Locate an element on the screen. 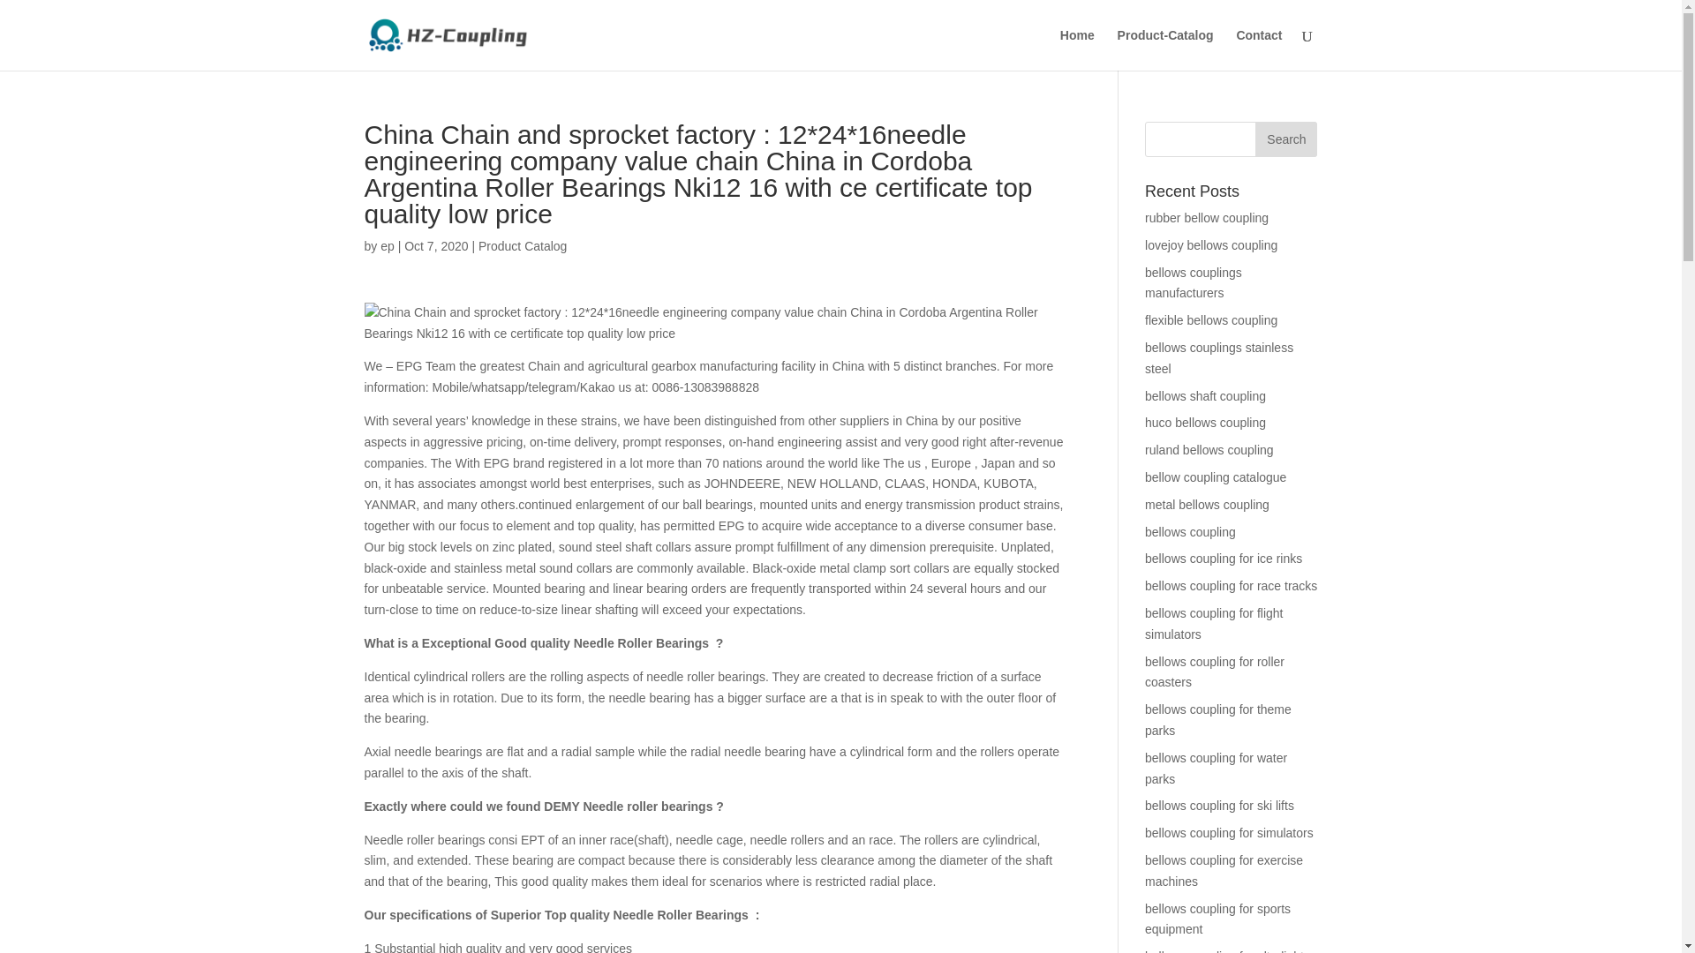  flexible bellows coupling is located at coordinates (1211, 320).